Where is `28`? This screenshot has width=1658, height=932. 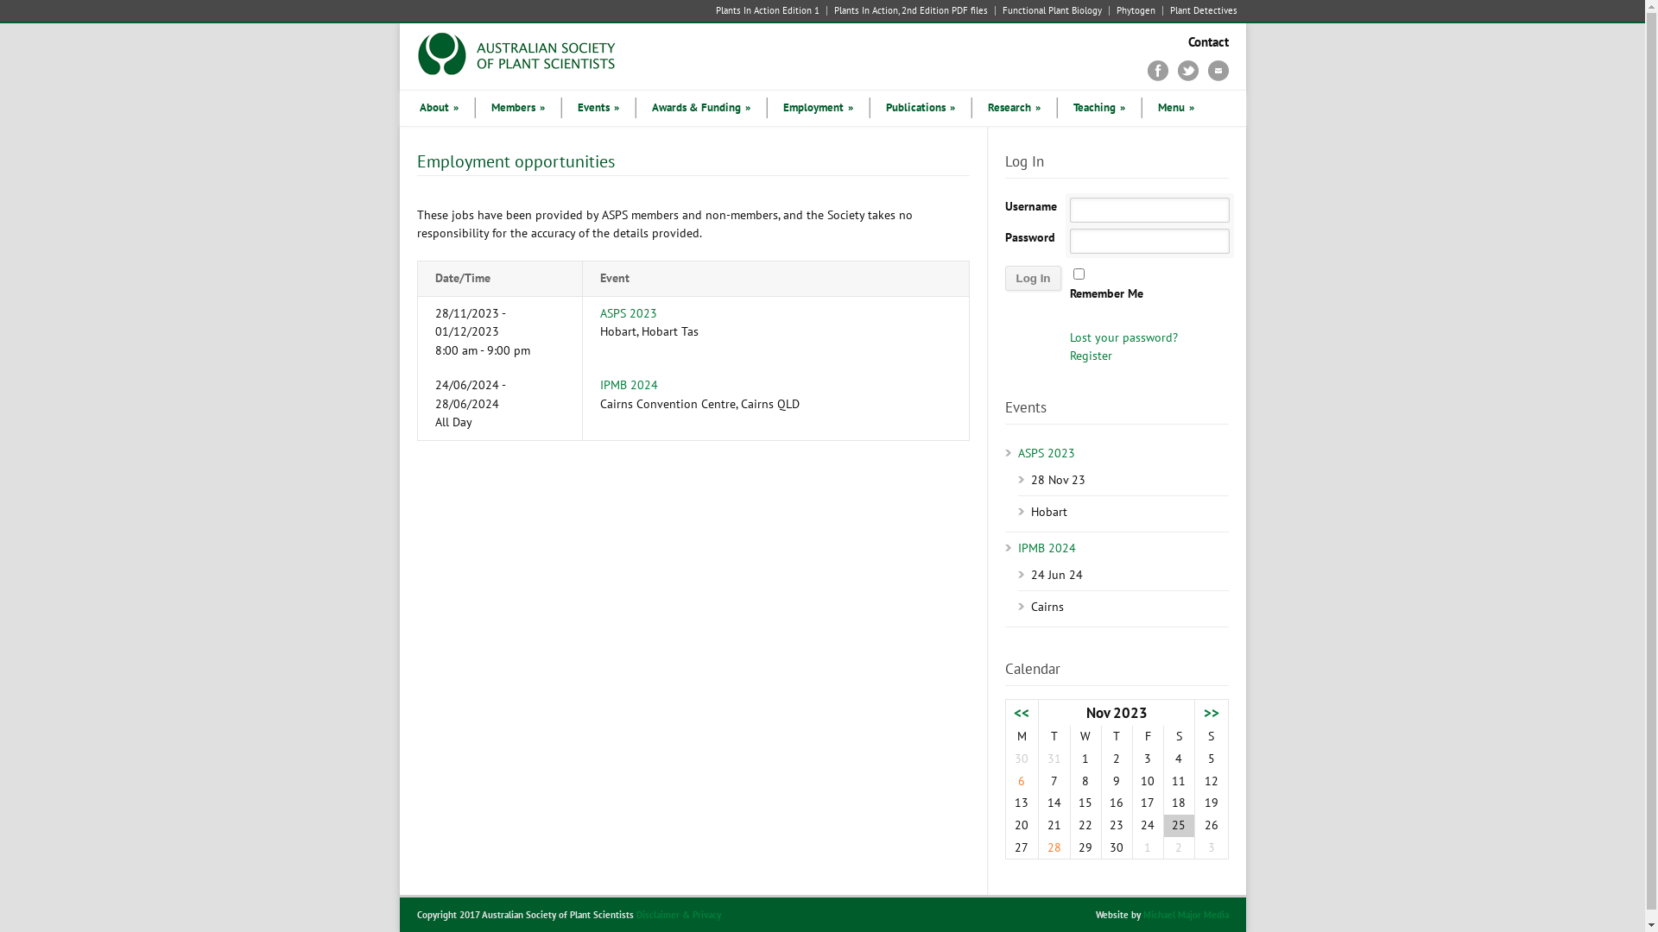
28 is located at coordinates (1054, 847).